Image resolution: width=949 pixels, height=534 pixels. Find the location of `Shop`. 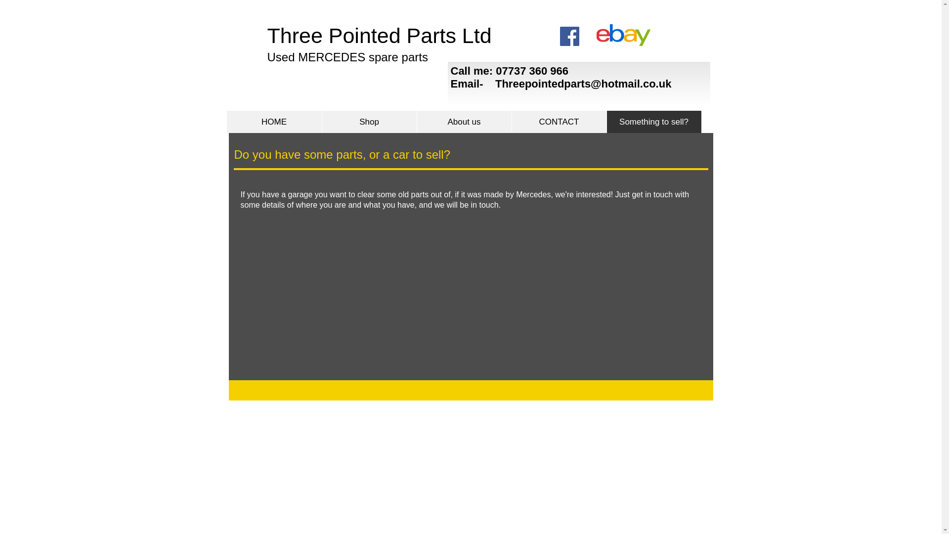

Shop is located at coordinates (369, 122).